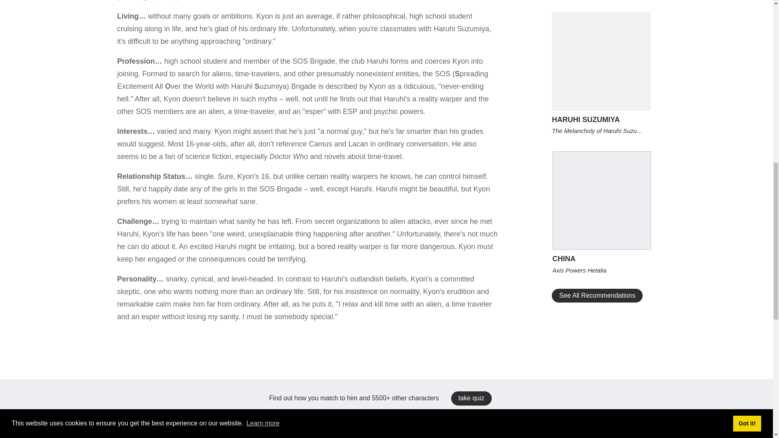 The height and width of the screenshot is (438, 779). I want to click on GET STARTED, so click(386, 131).